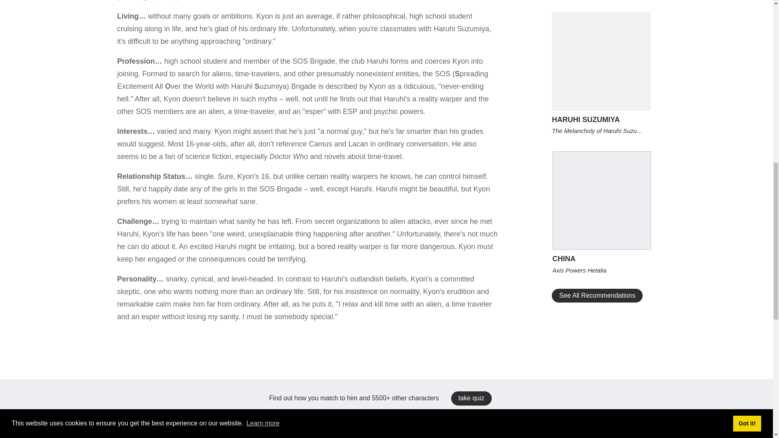 The height and width of the screenshot is (438, 779). I want to click on GET STARTED, so click(386, 131).